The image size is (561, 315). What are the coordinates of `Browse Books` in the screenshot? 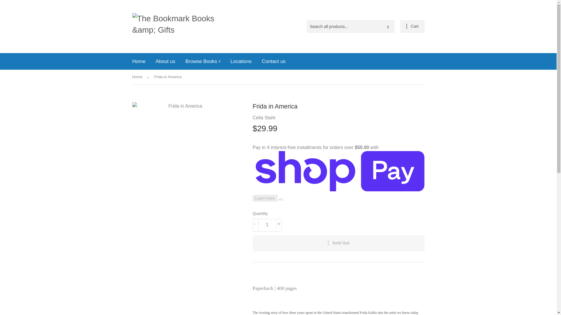 It's located at (202, 61).